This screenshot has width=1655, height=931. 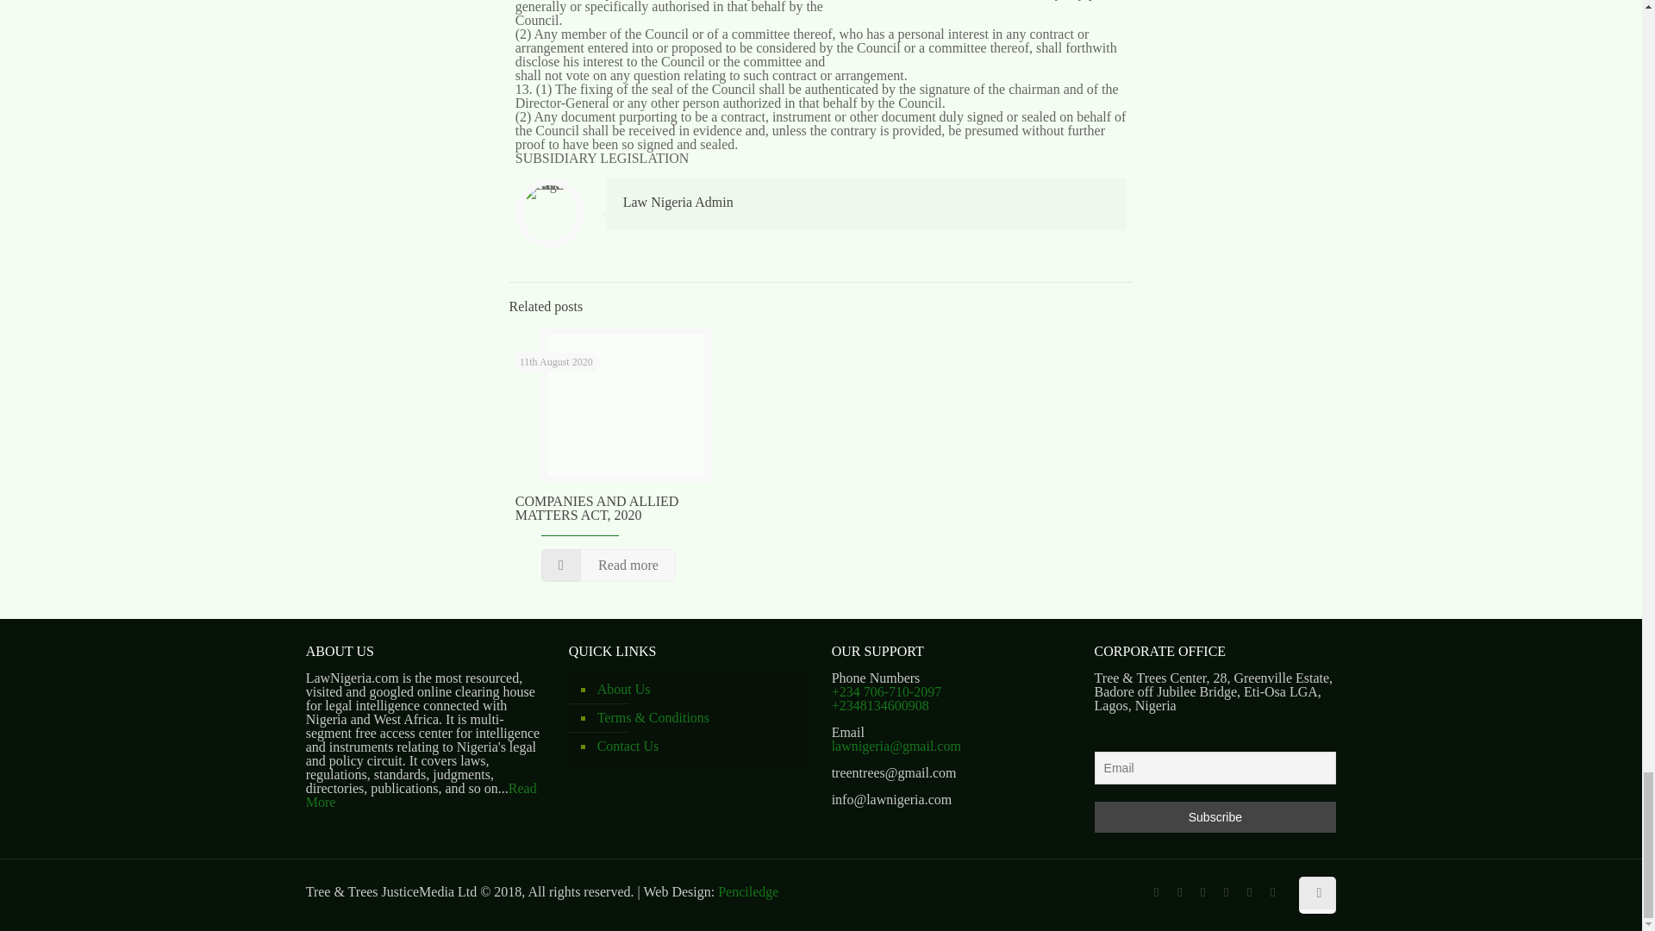 What do you see at coordinates (1202, 892) in the screenshot?
I see `Twitter` at bounding box center [1202, 892].